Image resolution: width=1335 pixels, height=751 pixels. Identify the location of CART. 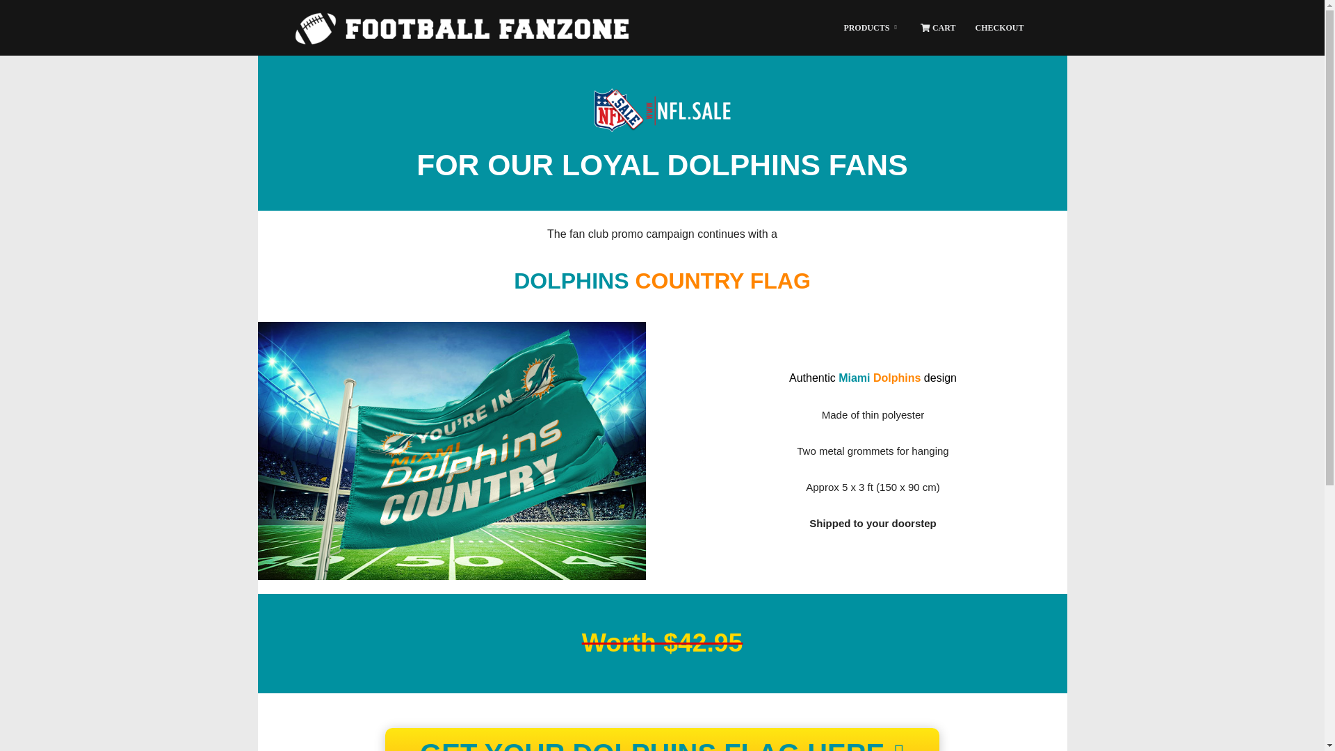
(937, 28).